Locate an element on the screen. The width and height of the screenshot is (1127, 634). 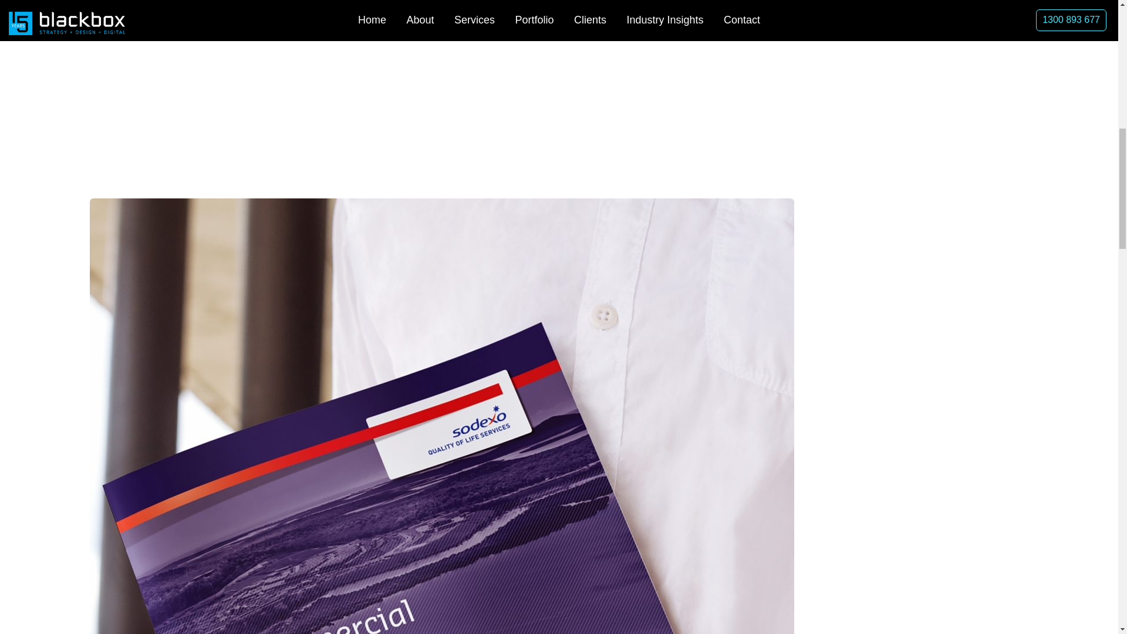
Submit is located at coordinates (866, 181).